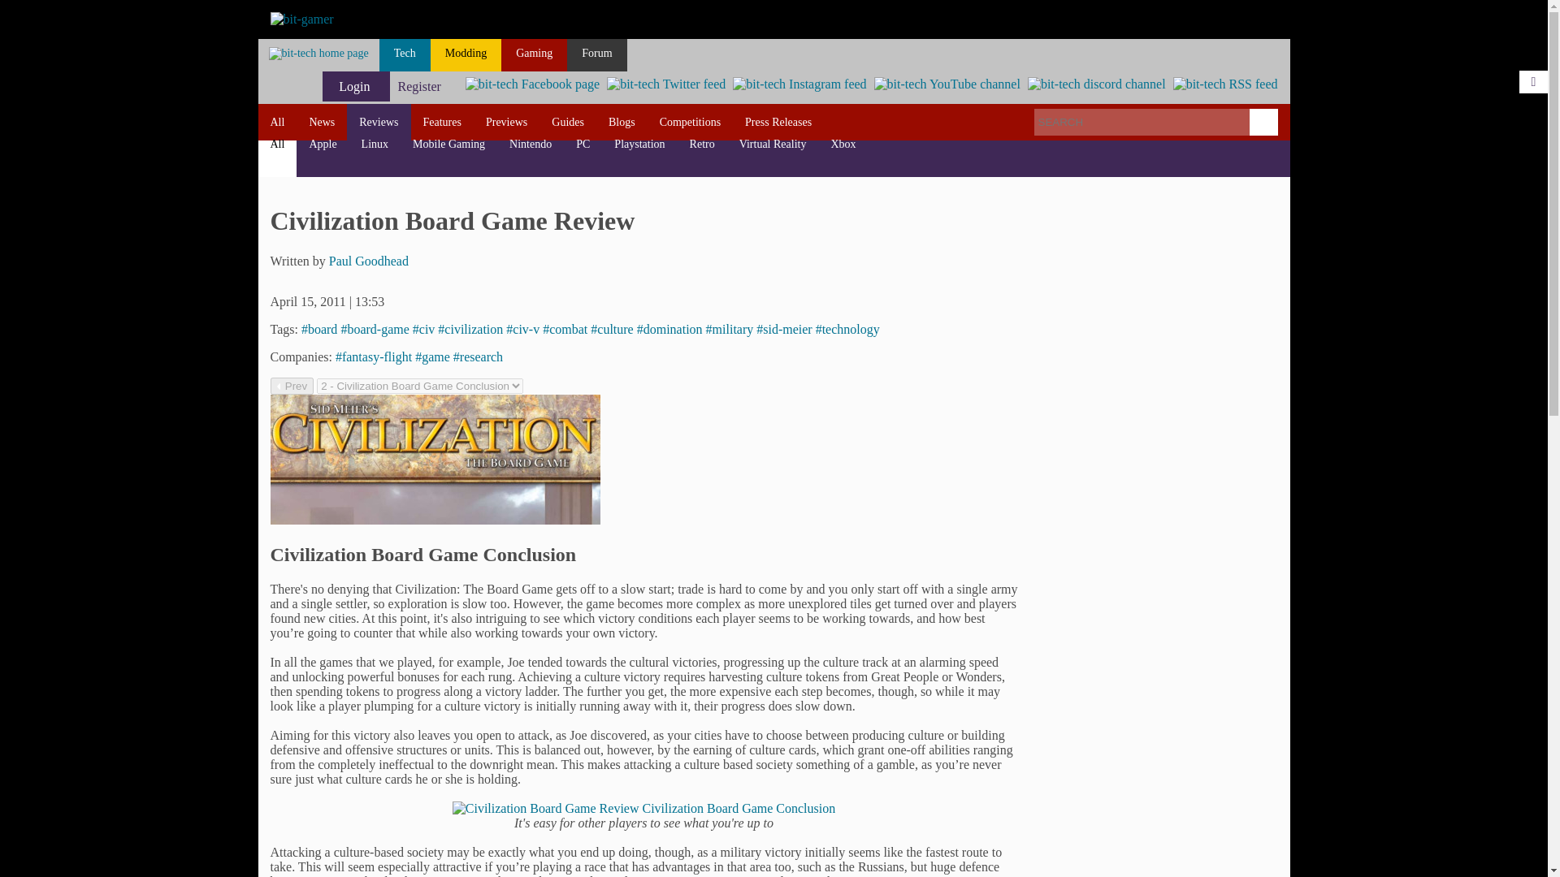  What do you see at coordinates (621, 122) in the screenshot?
I see `Blogs` at bounding box center [621, 122].